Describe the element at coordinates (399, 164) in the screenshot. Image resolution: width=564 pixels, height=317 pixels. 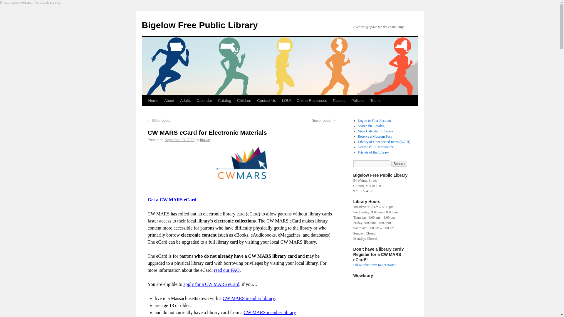
I see `Search` at that location.